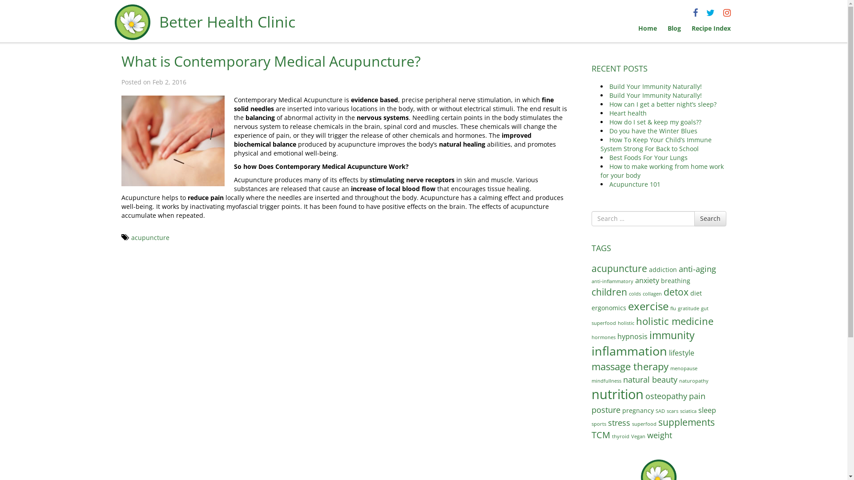 The image size is (854, 480). What do you see at coordinates (674, 28) in the screenshot?
I see `Blog` at bounding box center [674, 28].